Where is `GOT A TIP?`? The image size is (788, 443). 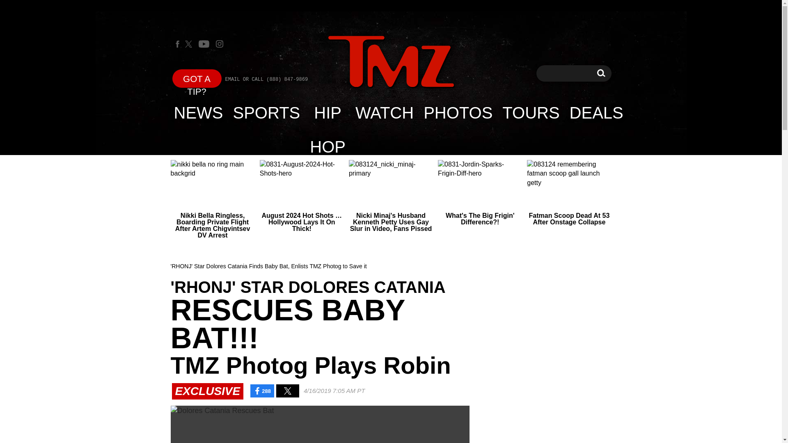 GOT A TIP? is located at coordinates (197, 78).